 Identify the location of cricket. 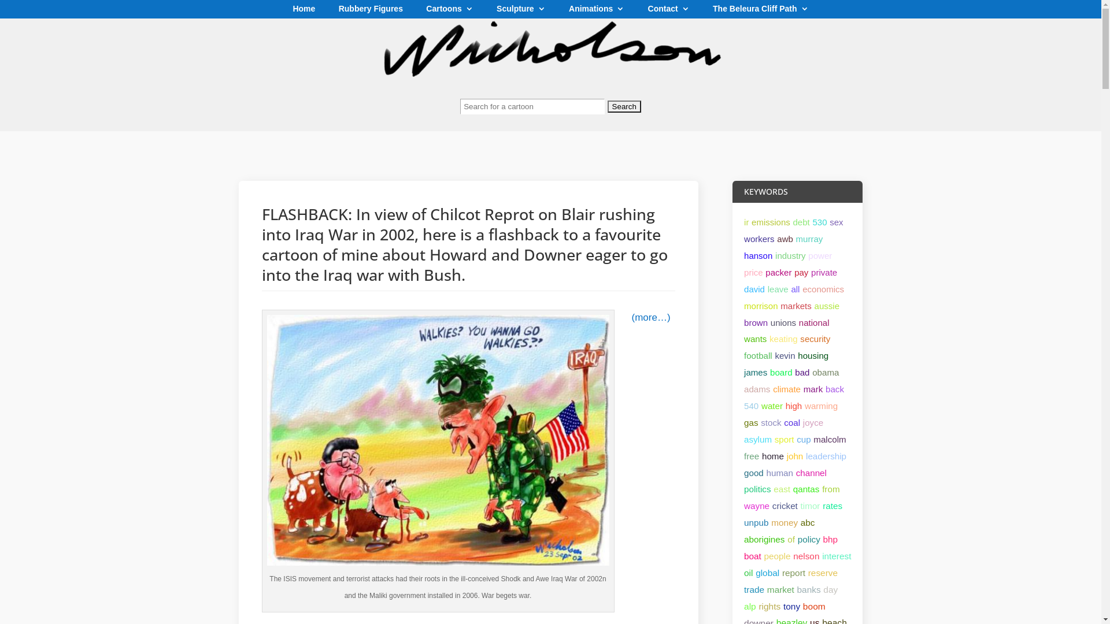
(785, 506).